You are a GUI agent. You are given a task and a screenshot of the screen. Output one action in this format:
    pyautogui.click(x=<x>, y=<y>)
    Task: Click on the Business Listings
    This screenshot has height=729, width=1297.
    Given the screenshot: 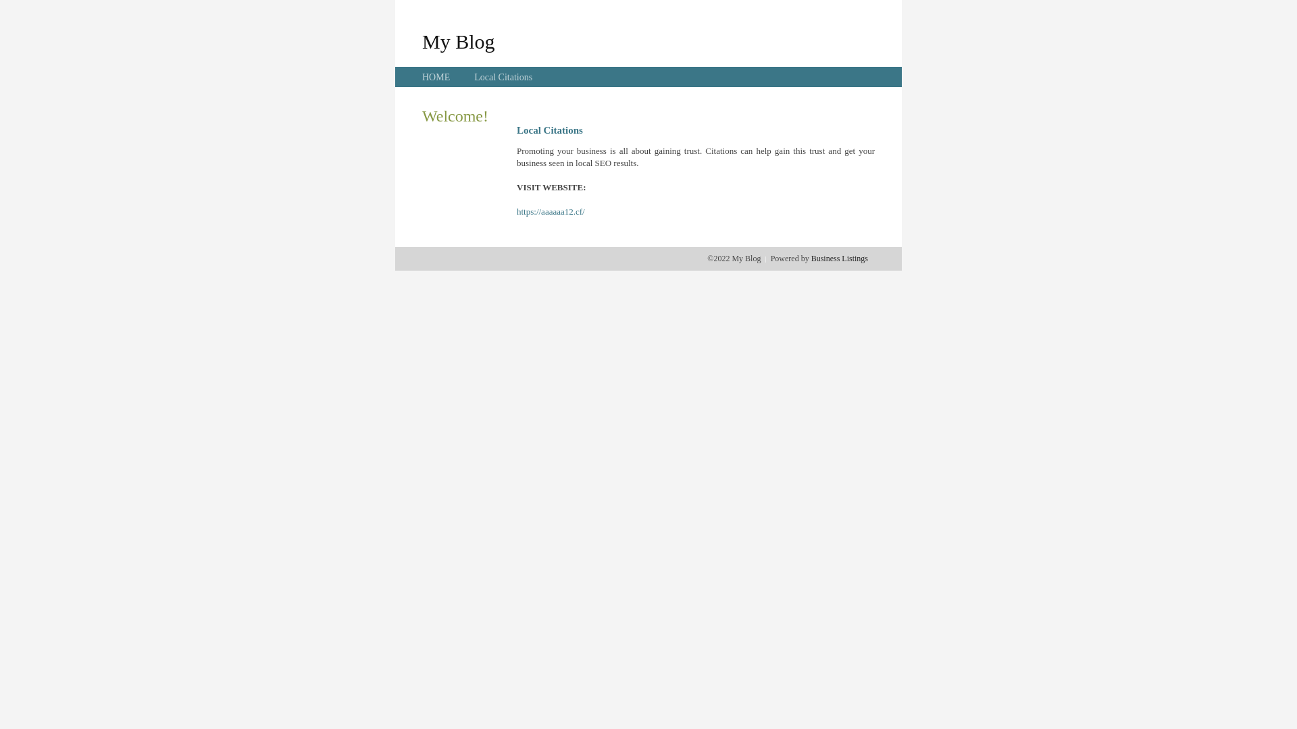 What is the action you would take?
    pyautogui.click(x=840, y=259)
    